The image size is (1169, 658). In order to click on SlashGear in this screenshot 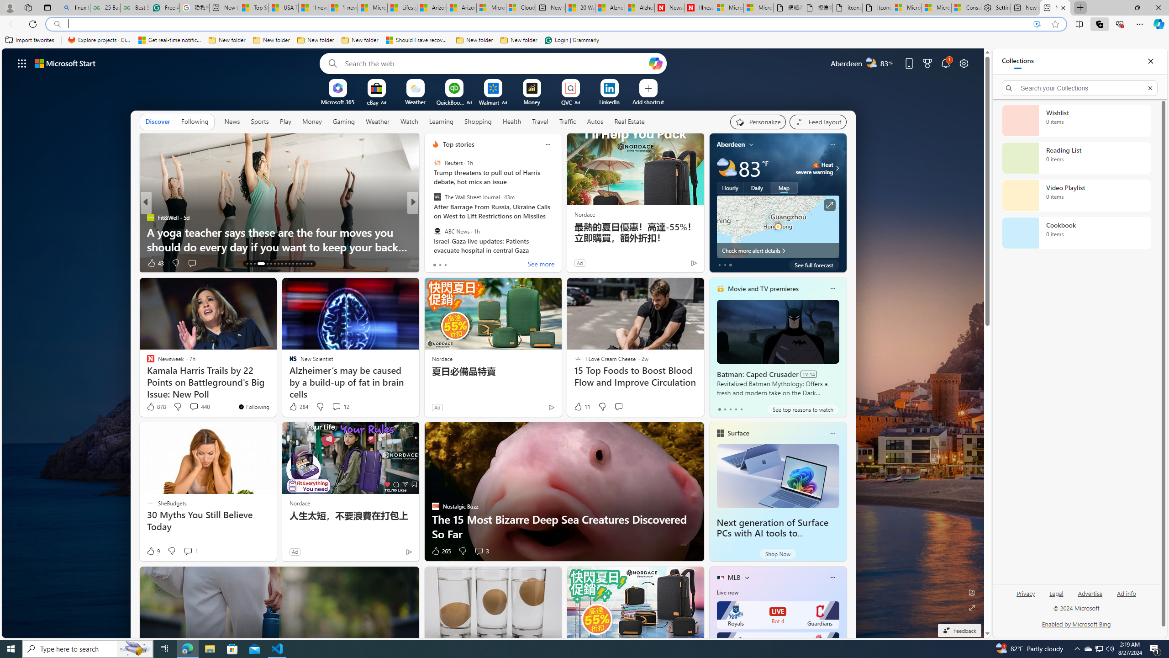, I will do `click(432, 218)`.